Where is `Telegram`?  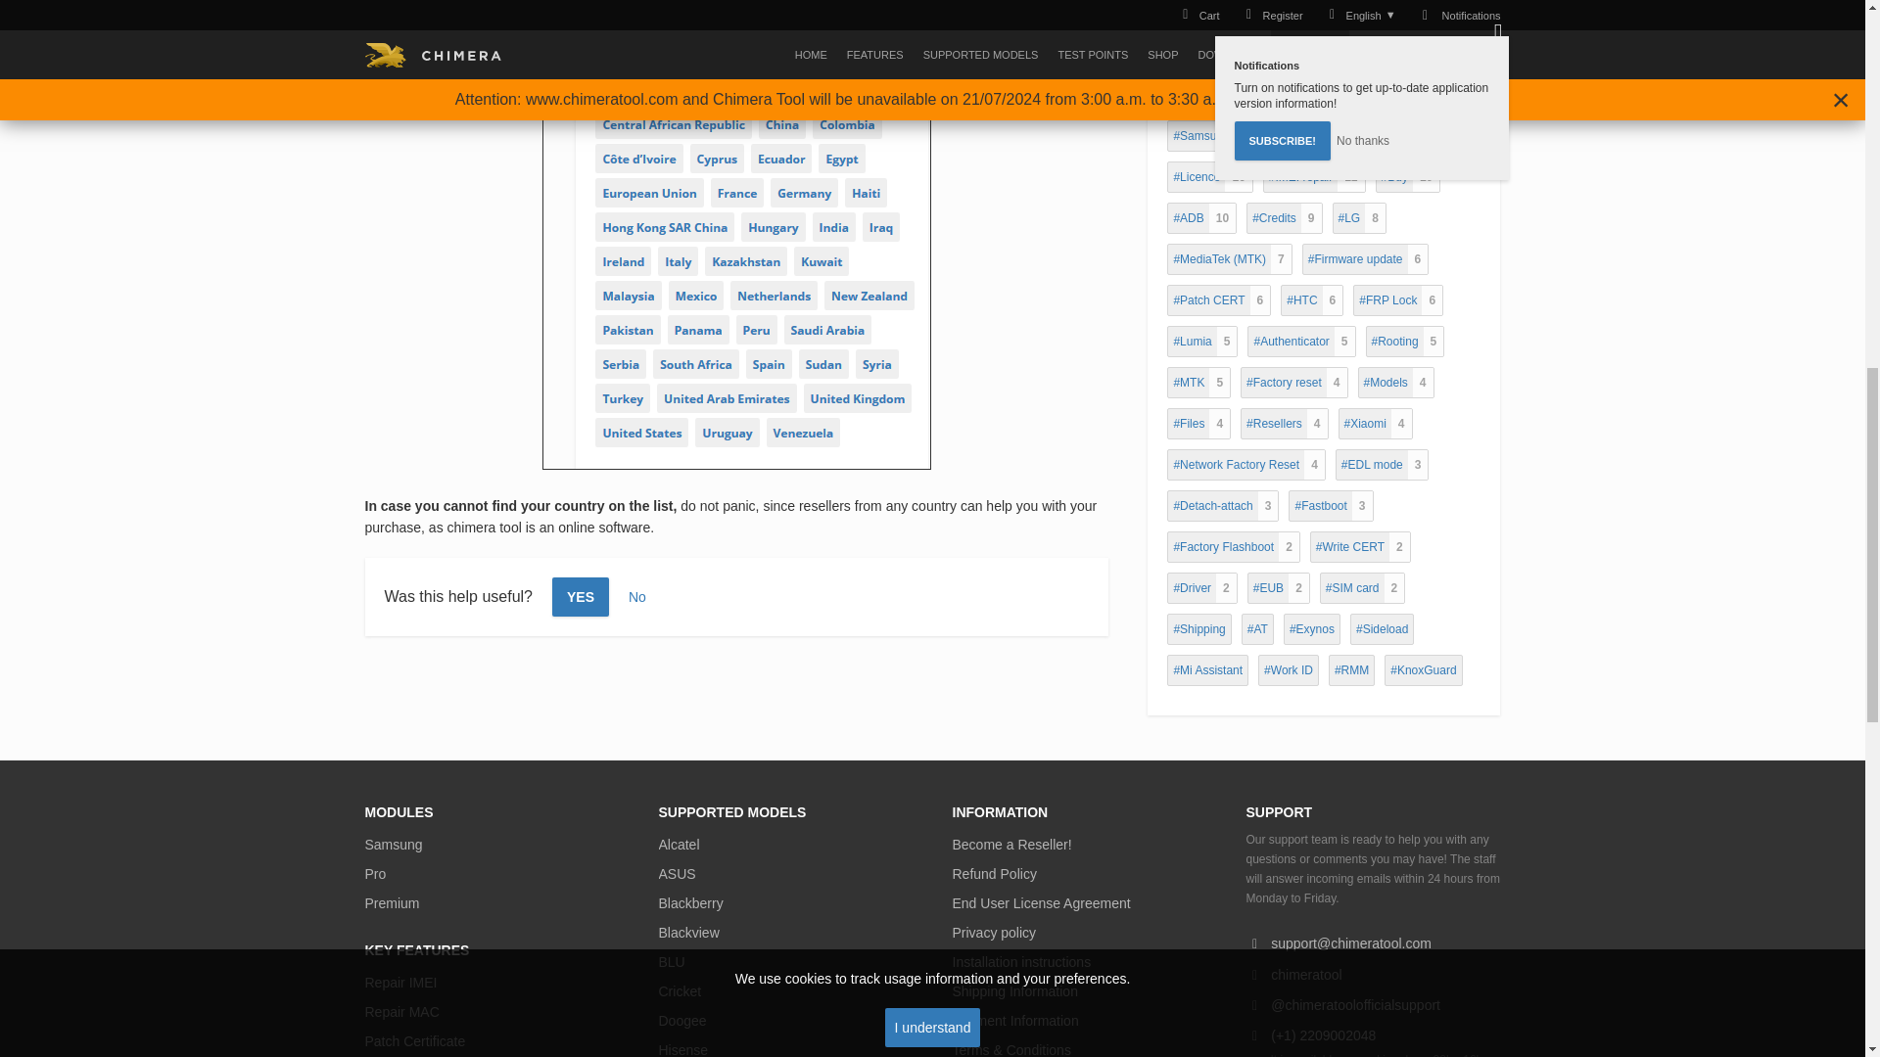 Telegram is located at coordinates (1373, 1004).